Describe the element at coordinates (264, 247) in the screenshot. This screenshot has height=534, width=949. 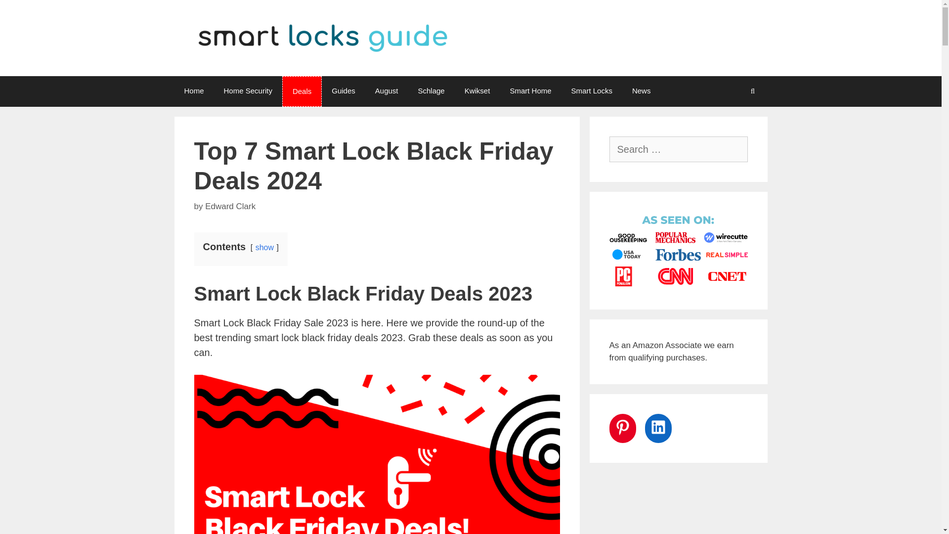
I see `show` at that location.